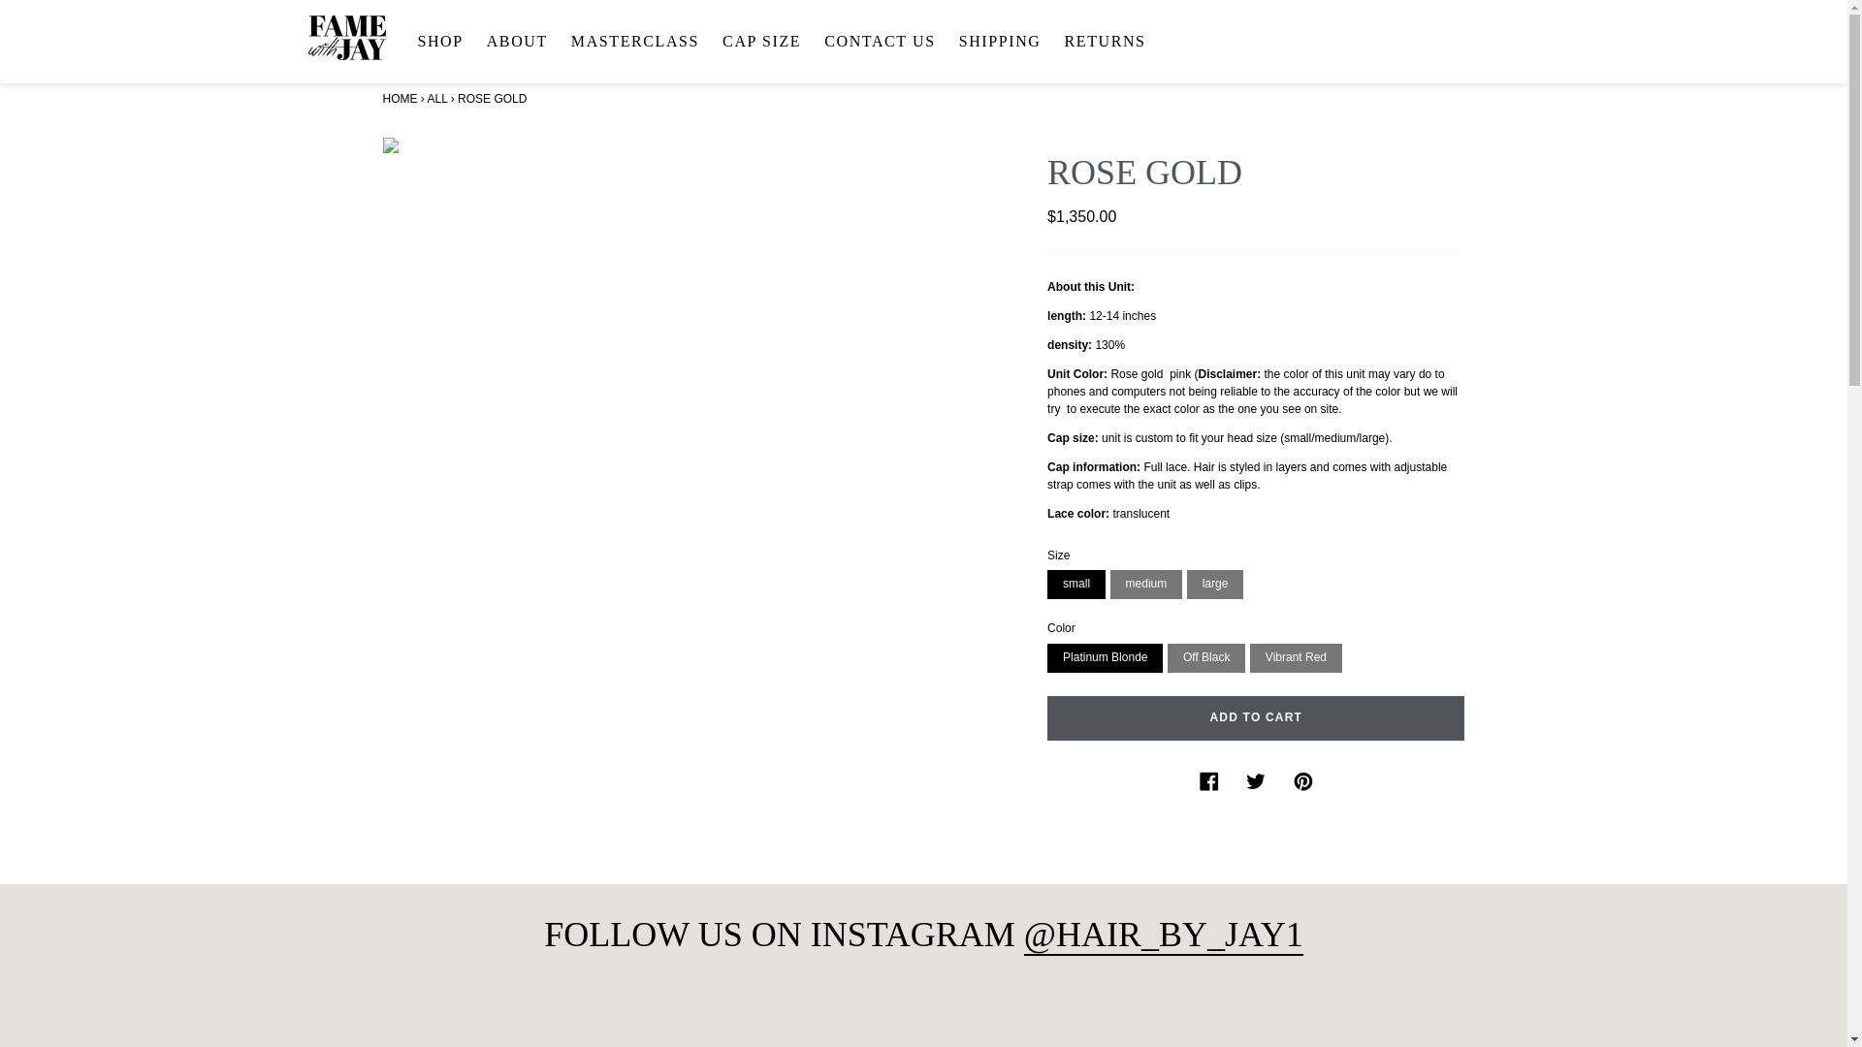 This screenshot has width=1862, height=1047. I want to click on ALL, so click(438, 99).